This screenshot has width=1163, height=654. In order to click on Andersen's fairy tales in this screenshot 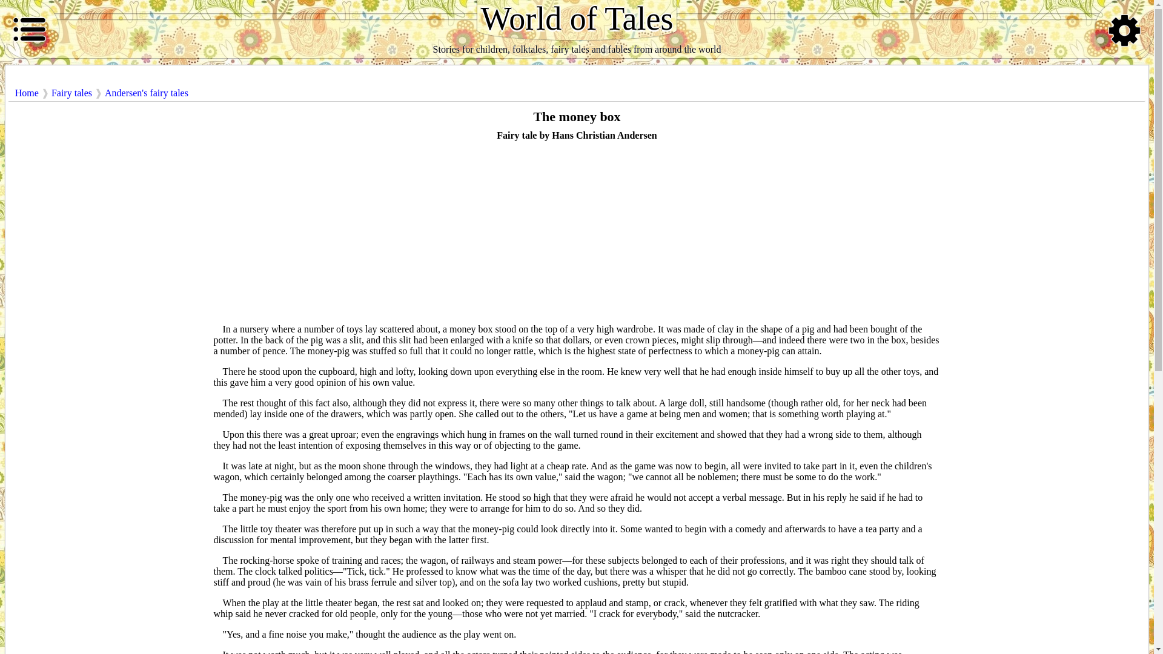, I will do `click(147, 93)`.